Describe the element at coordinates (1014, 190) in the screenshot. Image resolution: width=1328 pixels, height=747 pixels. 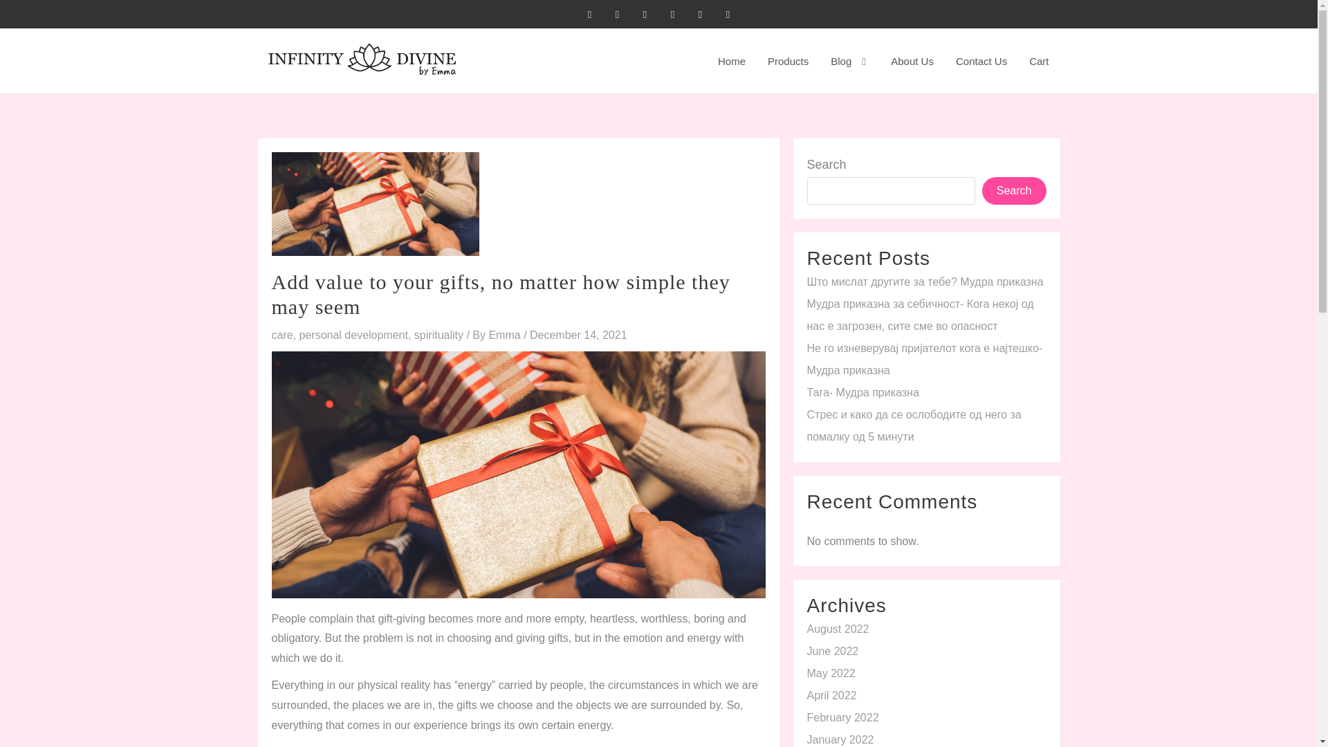
I see `Search` at that location.